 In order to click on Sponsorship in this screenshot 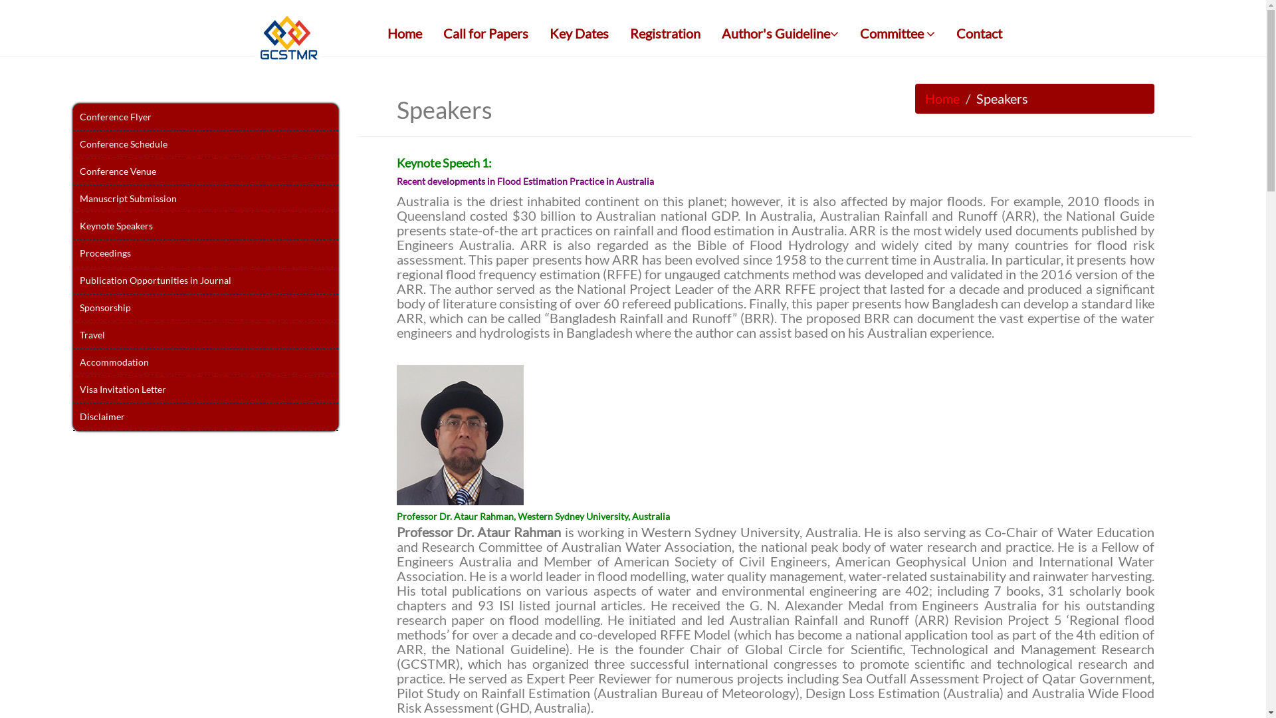, I will do `click(205, 308)`.